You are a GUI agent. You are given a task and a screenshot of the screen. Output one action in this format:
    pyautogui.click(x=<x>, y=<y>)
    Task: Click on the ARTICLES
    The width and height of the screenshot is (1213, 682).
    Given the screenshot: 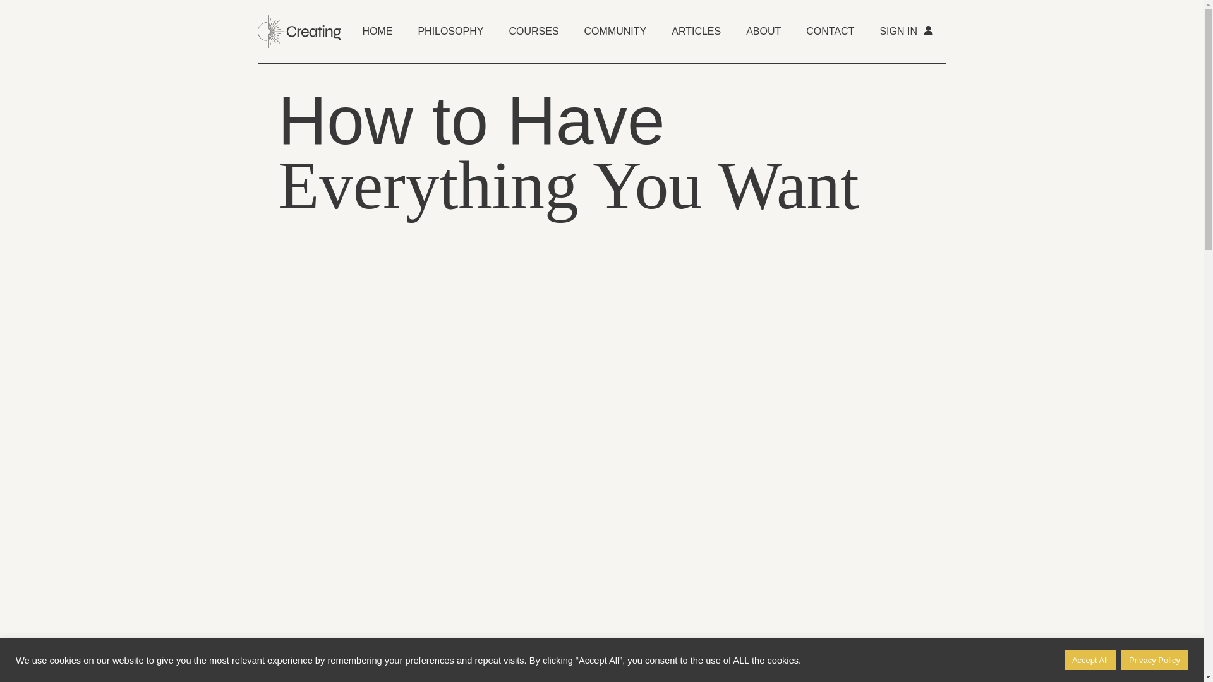 What is the action you would take?
    pyautogui.click(x=696, y=32)
    